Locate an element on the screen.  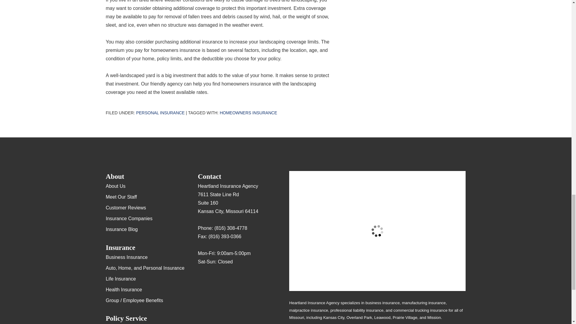
Yelp is located at coordinates (214, 280).